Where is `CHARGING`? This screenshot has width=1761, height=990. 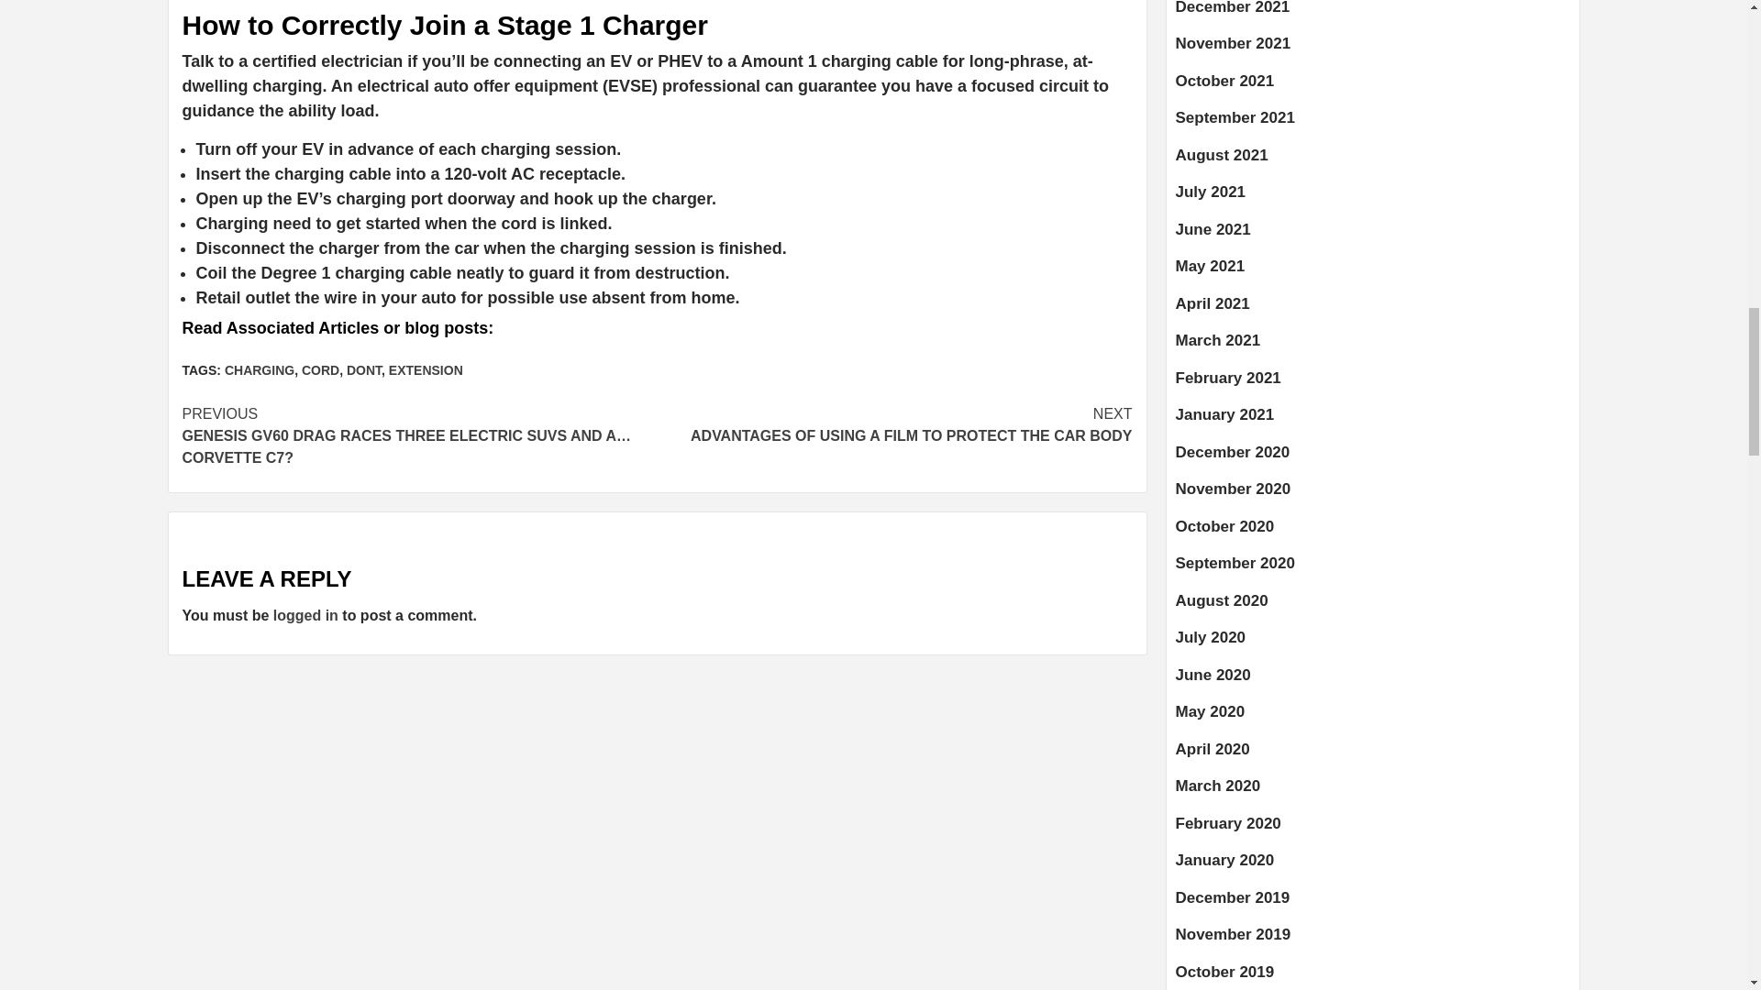 CHARGING is located at coordinates (259, 370).